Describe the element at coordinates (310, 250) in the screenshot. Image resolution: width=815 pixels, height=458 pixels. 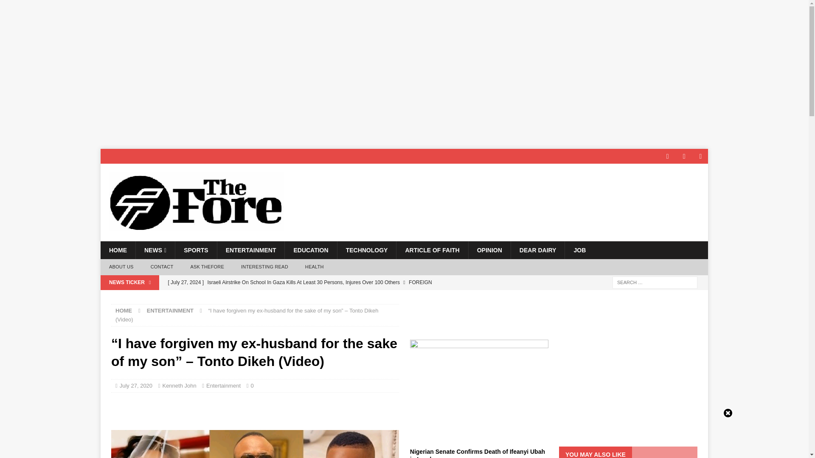
I see `EDUCATION` at that location.